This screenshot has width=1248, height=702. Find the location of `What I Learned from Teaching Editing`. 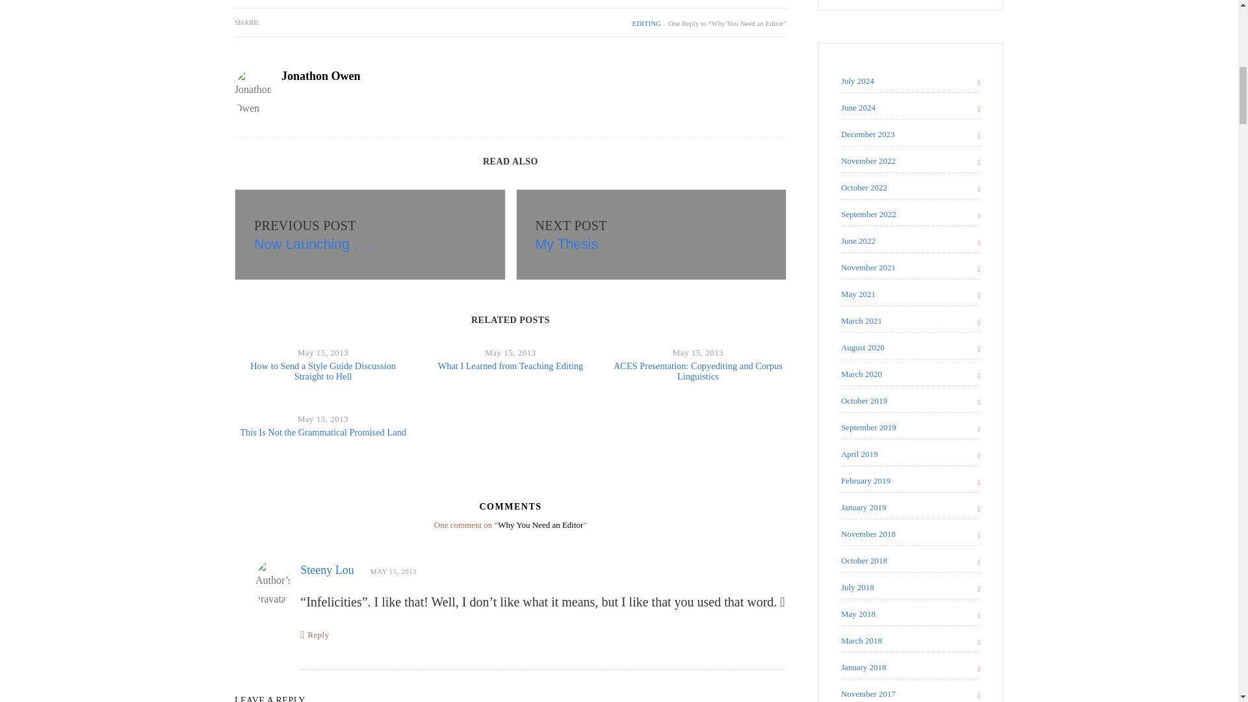

What I Learned from Teaching Editing is located at coordinates (511, 366).